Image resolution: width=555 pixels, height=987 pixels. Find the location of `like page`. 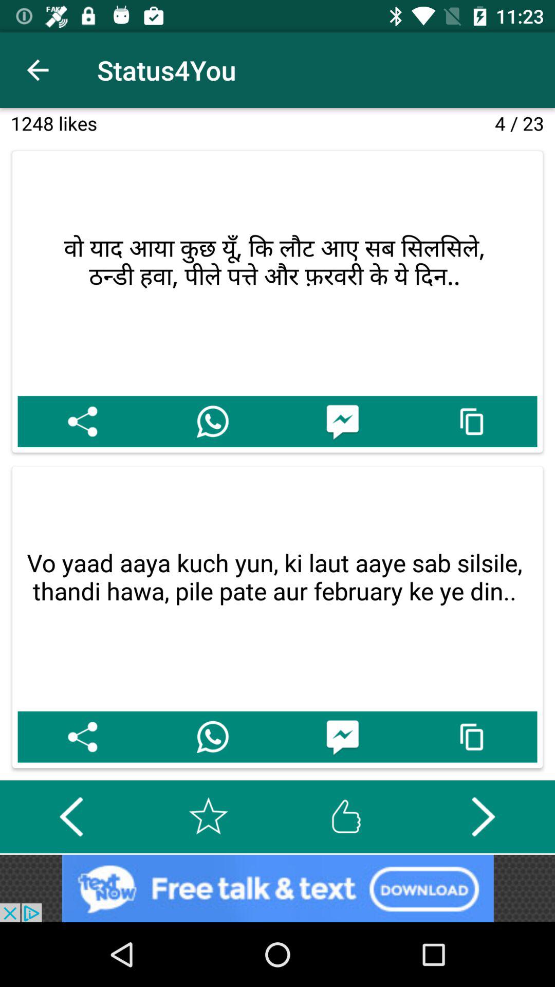

like page is located at coordinates (346, 816).